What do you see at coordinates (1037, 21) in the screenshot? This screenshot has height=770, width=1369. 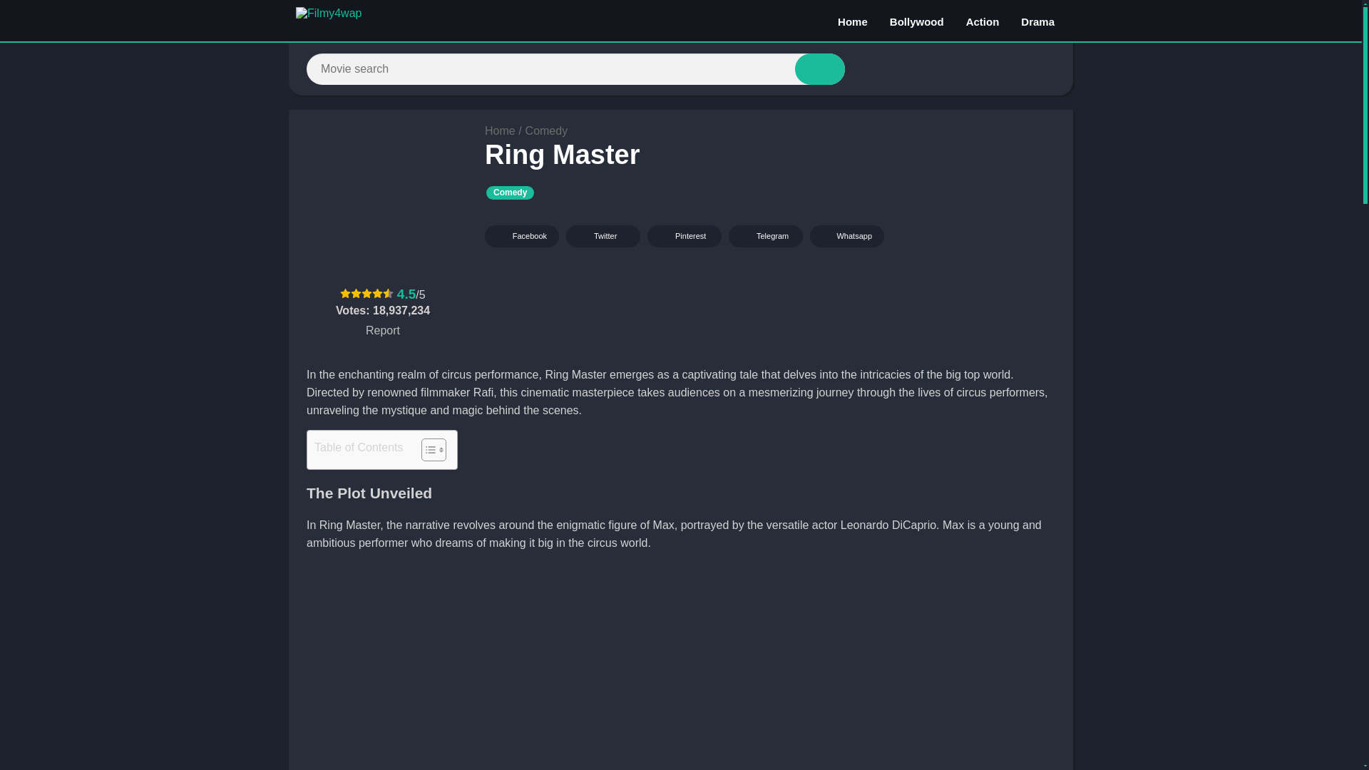 I see `Drama` at bounding box center [1037, 21].